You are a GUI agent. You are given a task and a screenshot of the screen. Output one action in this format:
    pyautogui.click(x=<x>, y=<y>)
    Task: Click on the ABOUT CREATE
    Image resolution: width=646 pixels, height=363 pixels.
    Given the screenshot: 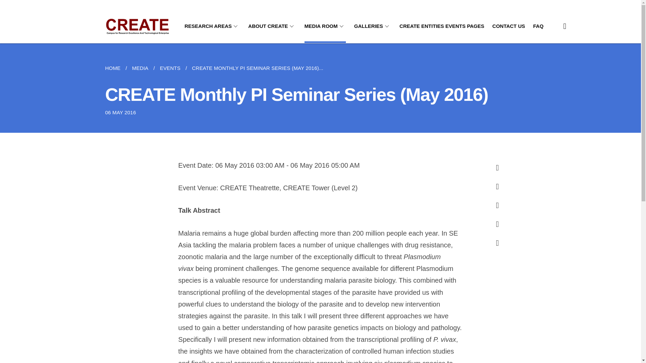 What is the action you would take?
    pyautogui.click(x=272, y=26)
    